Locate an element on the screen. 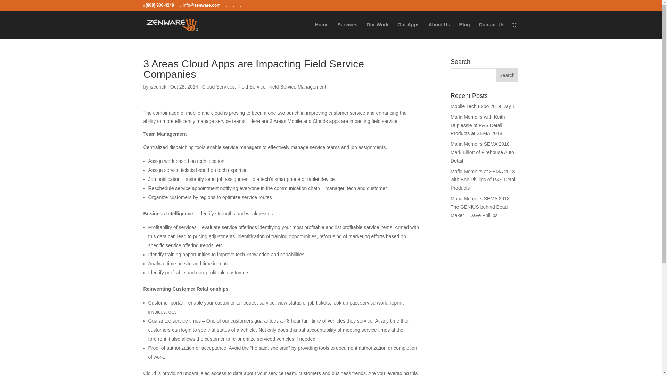 The height and width of the screenshot is (375, 667). Our Work is located at coordinates (377, 30).